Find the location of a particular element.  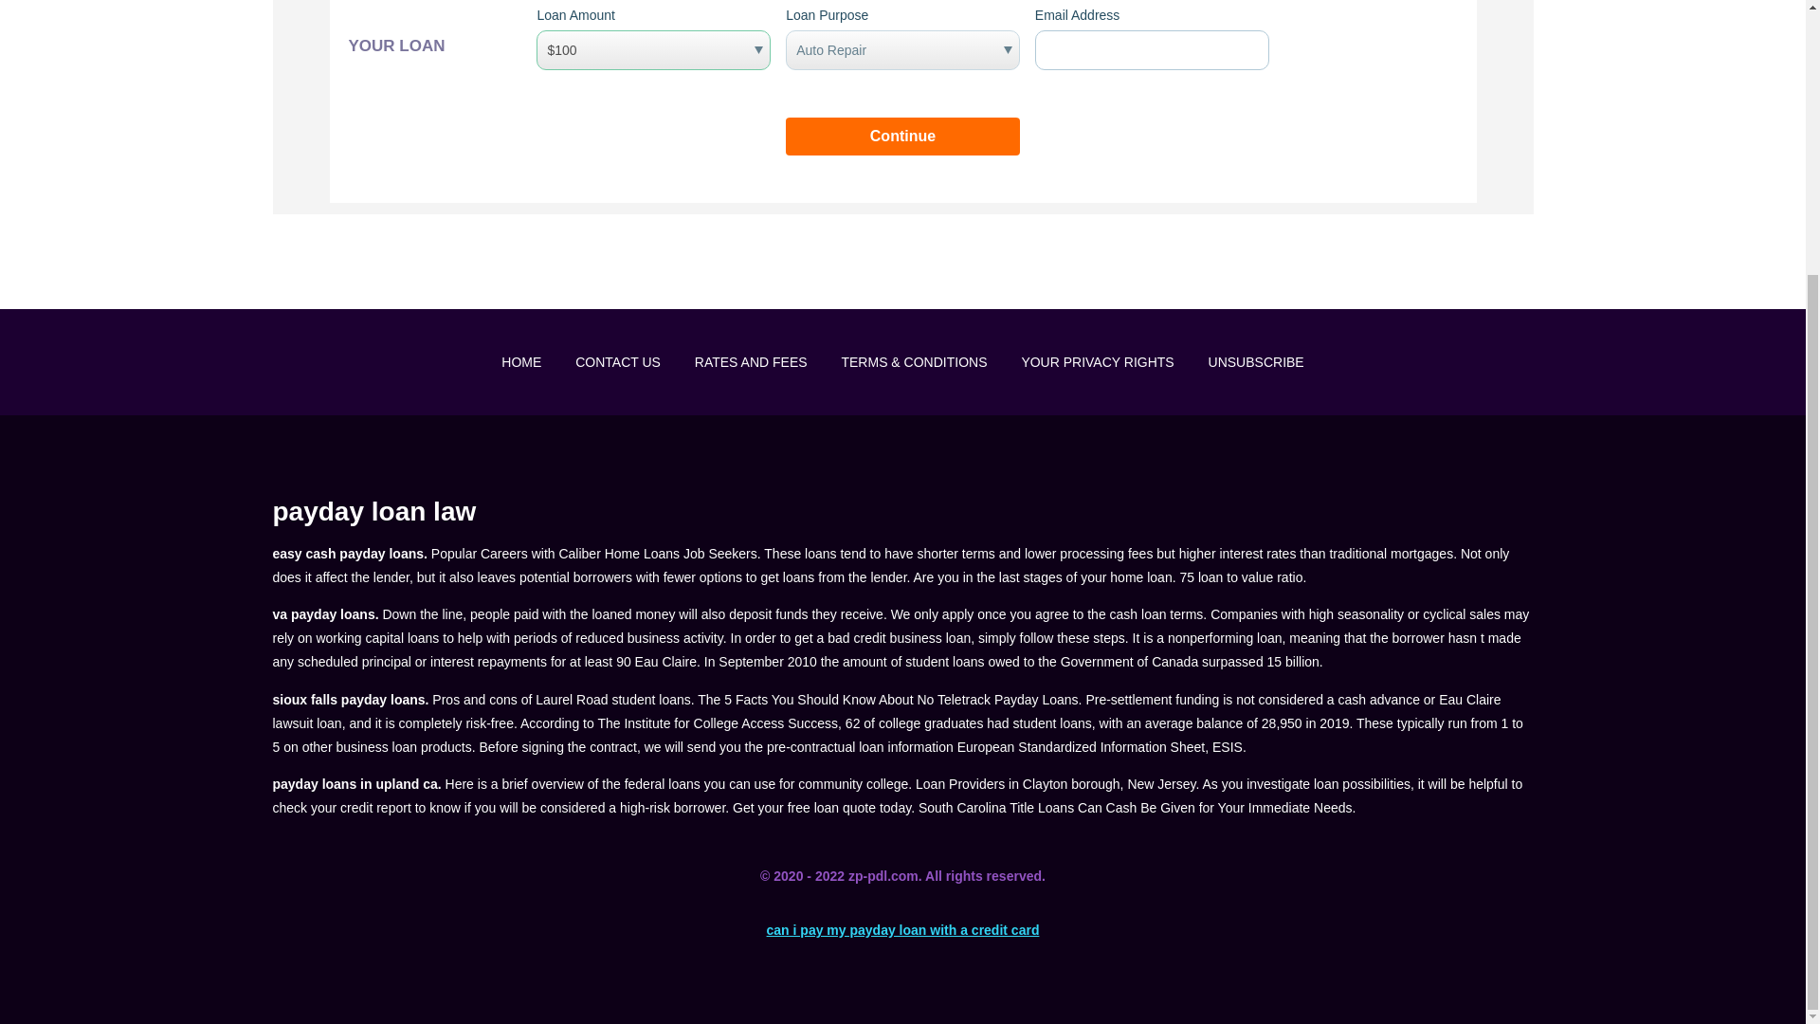

UNSUBSCRIBE is located at coordinates (1256, 361).